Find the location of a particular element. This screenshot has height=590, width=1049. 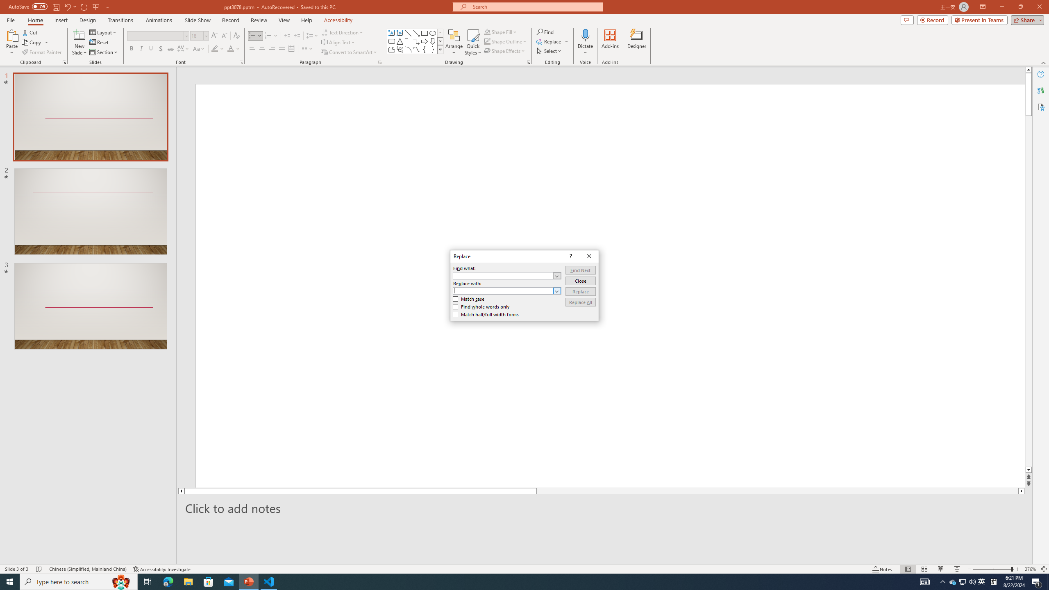

Show desktop is located at coordinates (1048, 582).